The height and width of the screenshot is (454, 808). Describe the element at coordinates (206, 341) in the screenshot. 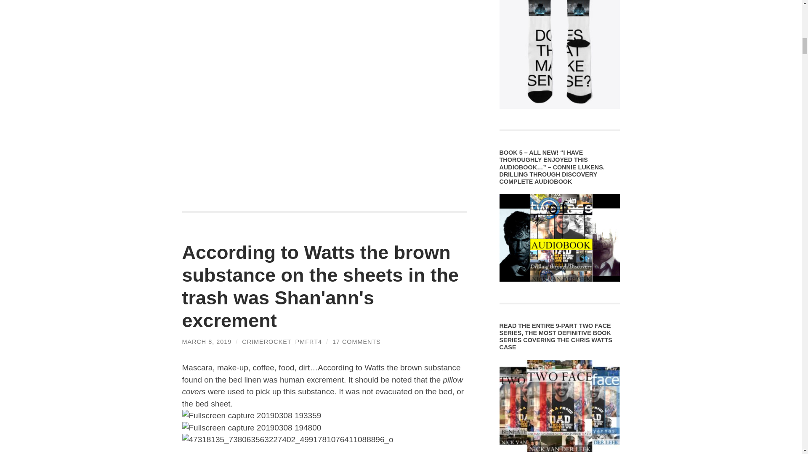

I see `MARCH 8, 2019` at that location.